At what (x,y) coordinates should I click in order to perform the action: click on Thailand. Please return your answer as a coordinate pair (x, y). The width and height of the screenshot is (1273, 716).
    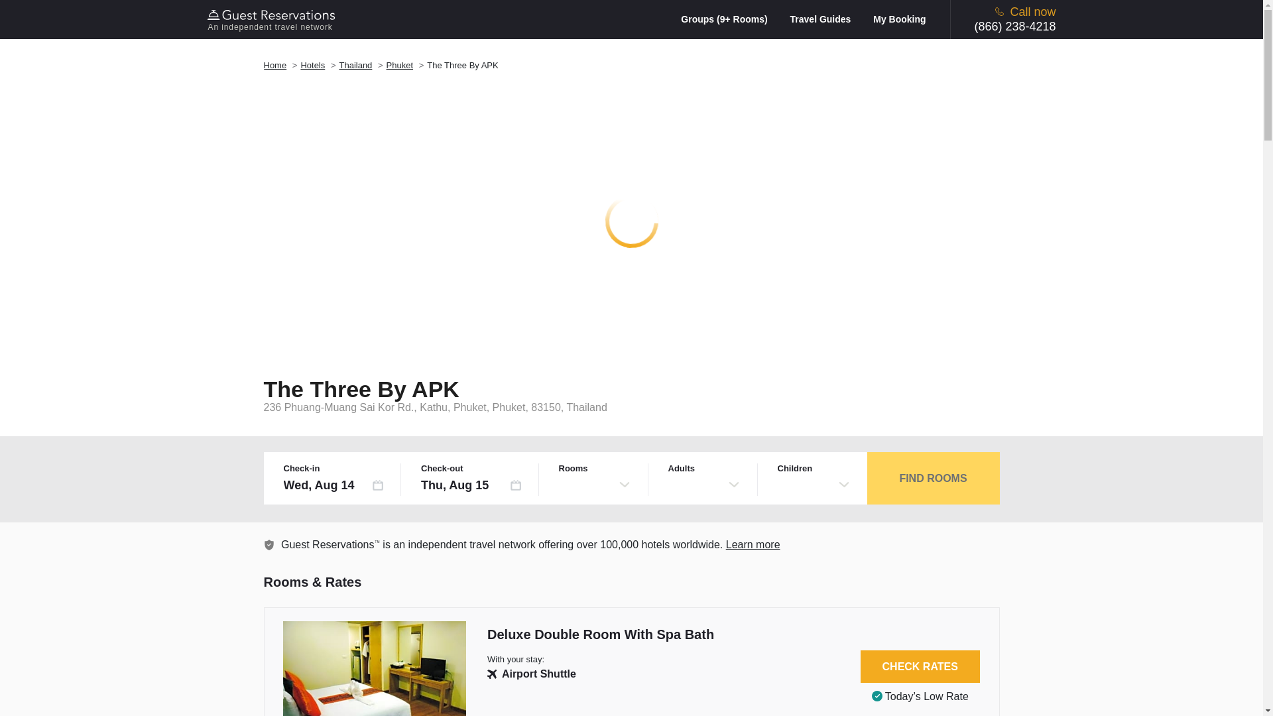
    Looking at the image, I should click on (355, 65).